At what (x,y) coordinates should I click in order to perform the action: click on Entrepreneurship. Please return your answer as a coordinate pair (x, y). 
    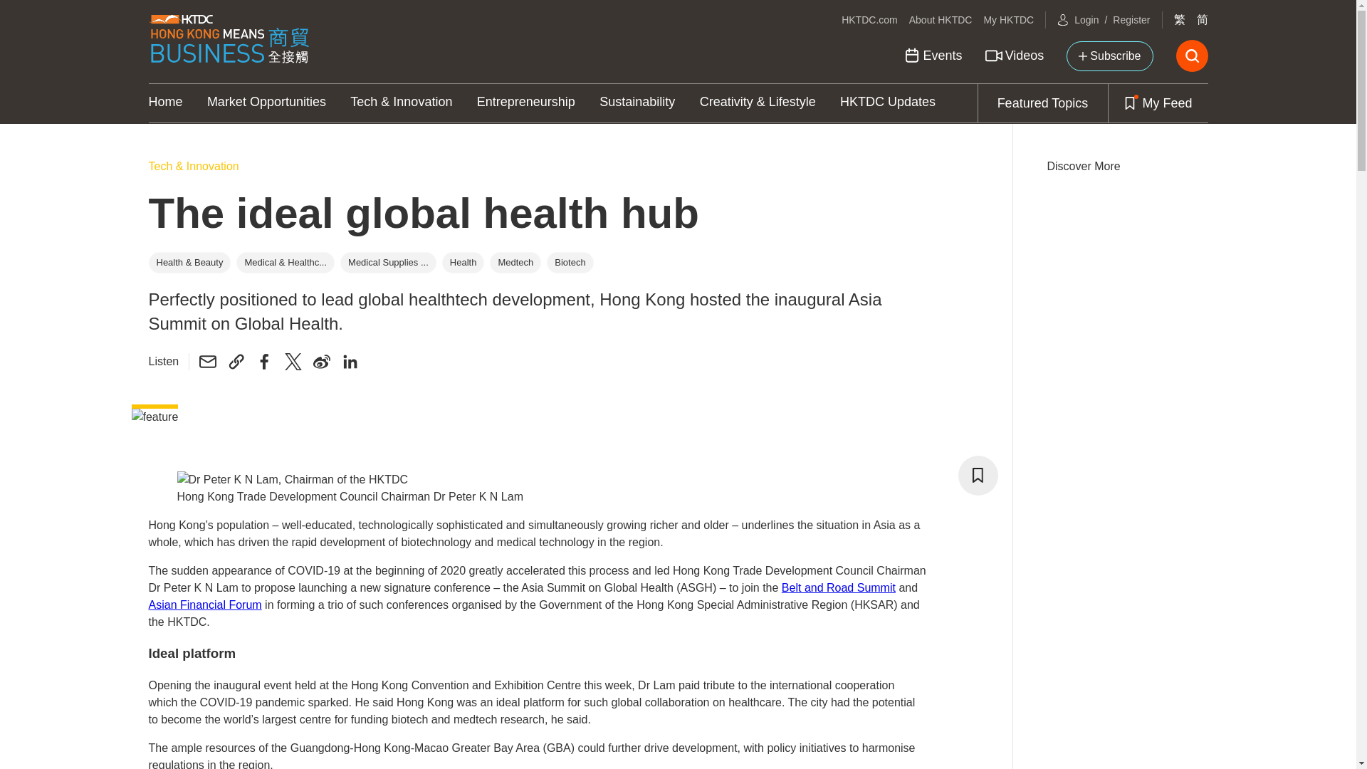
    Looking at the image, I should click on (526, 103).